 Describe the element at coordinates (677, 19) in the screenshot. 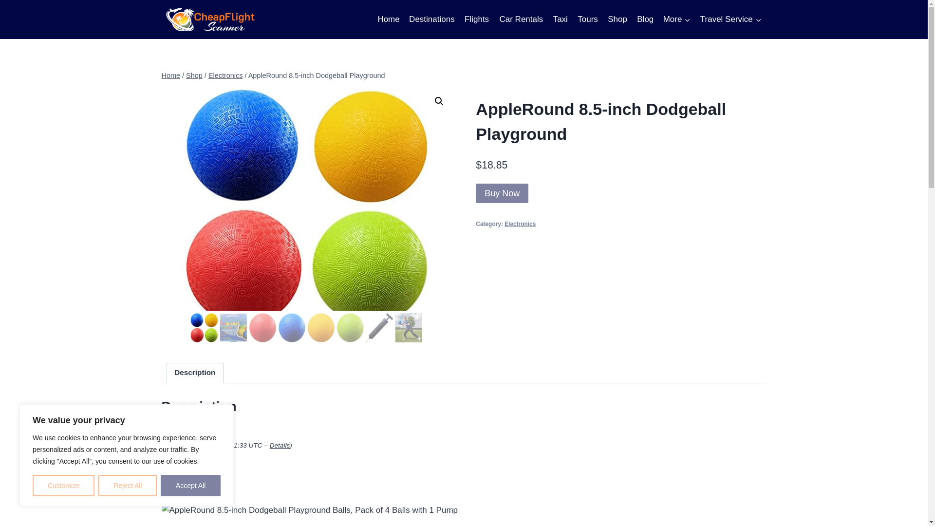

I see `More` at that location.